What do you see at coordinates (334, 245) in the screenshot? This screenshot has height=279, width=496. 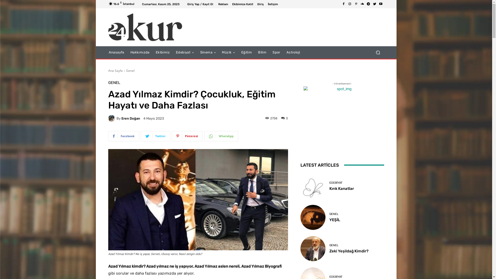 I see `GENEL` at bounding box center [334, 245].